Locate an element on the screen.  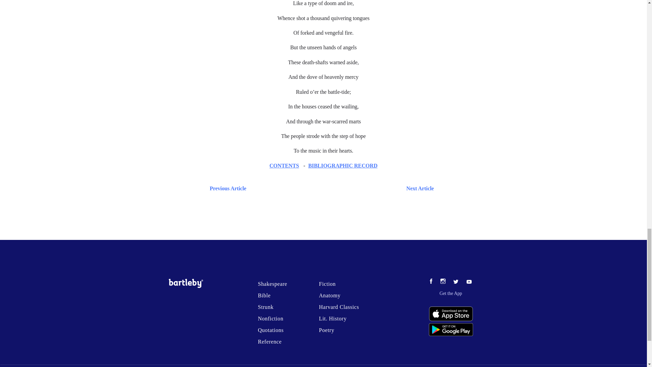
Quotations is located at coordinates (270, 330).